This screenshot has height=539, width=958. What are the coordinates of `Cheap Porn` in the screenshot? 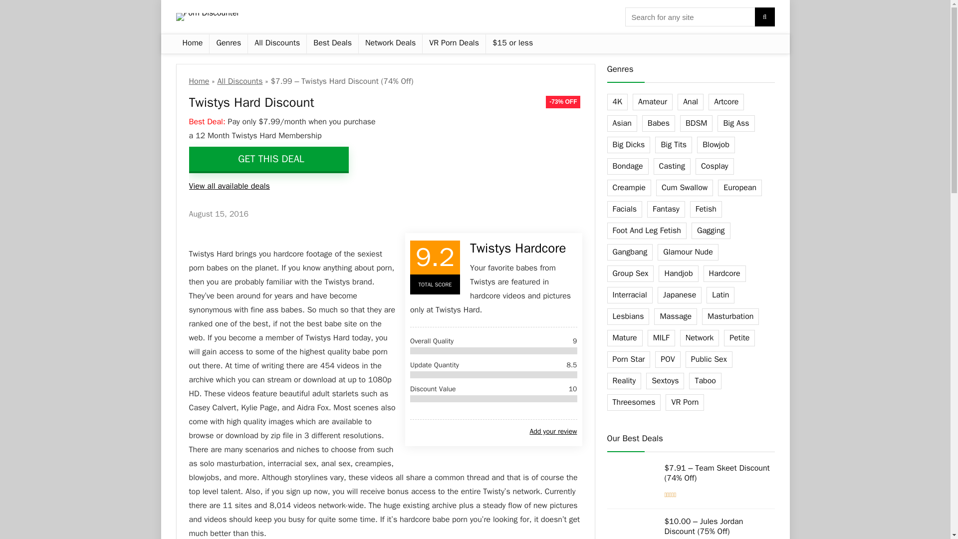 It's located at (512, 44).